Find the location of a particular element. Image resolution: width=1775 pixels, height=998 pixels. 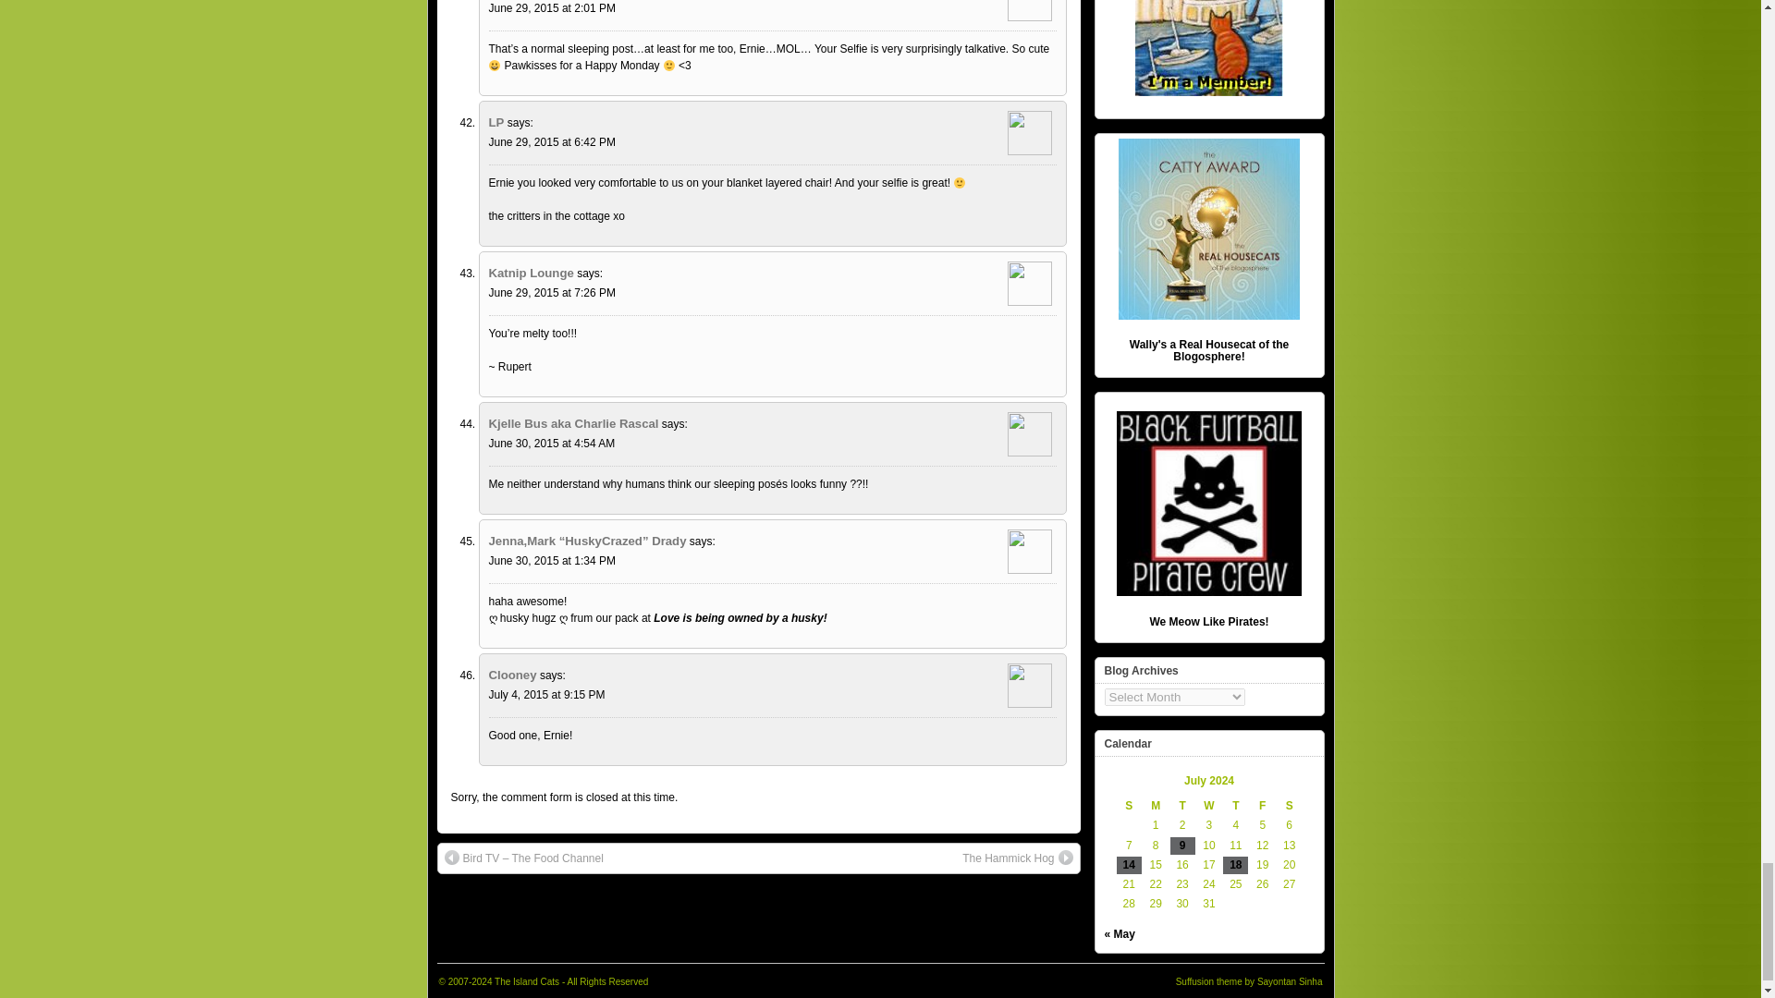

island-catbadge is located at coordinates (1209, 48).